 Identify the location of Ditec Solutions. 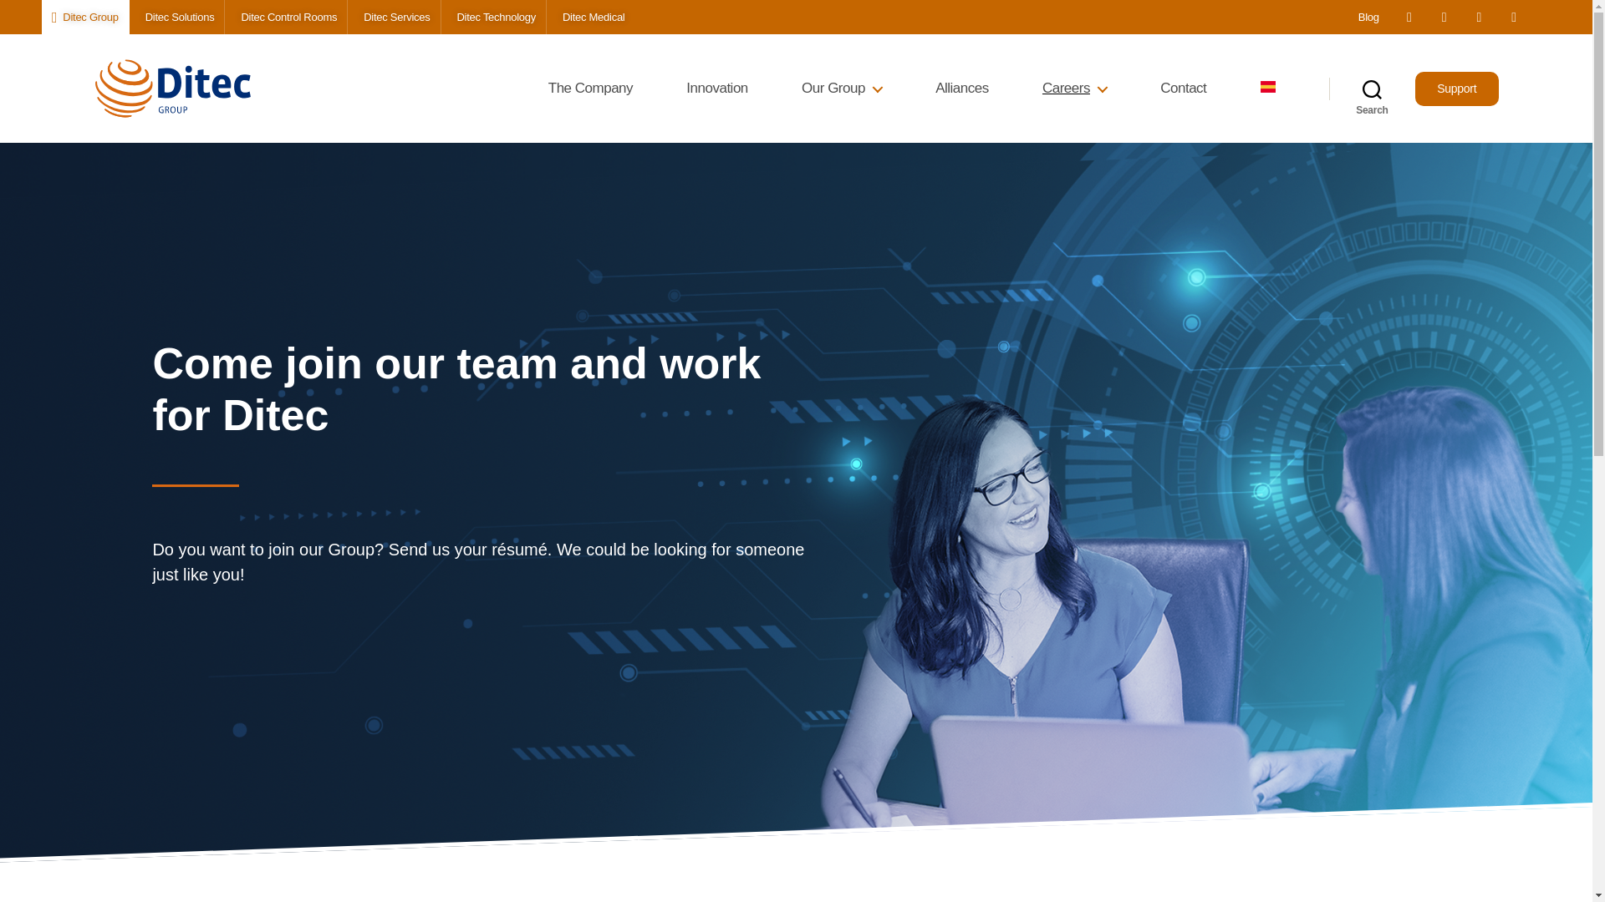
(177, 17).